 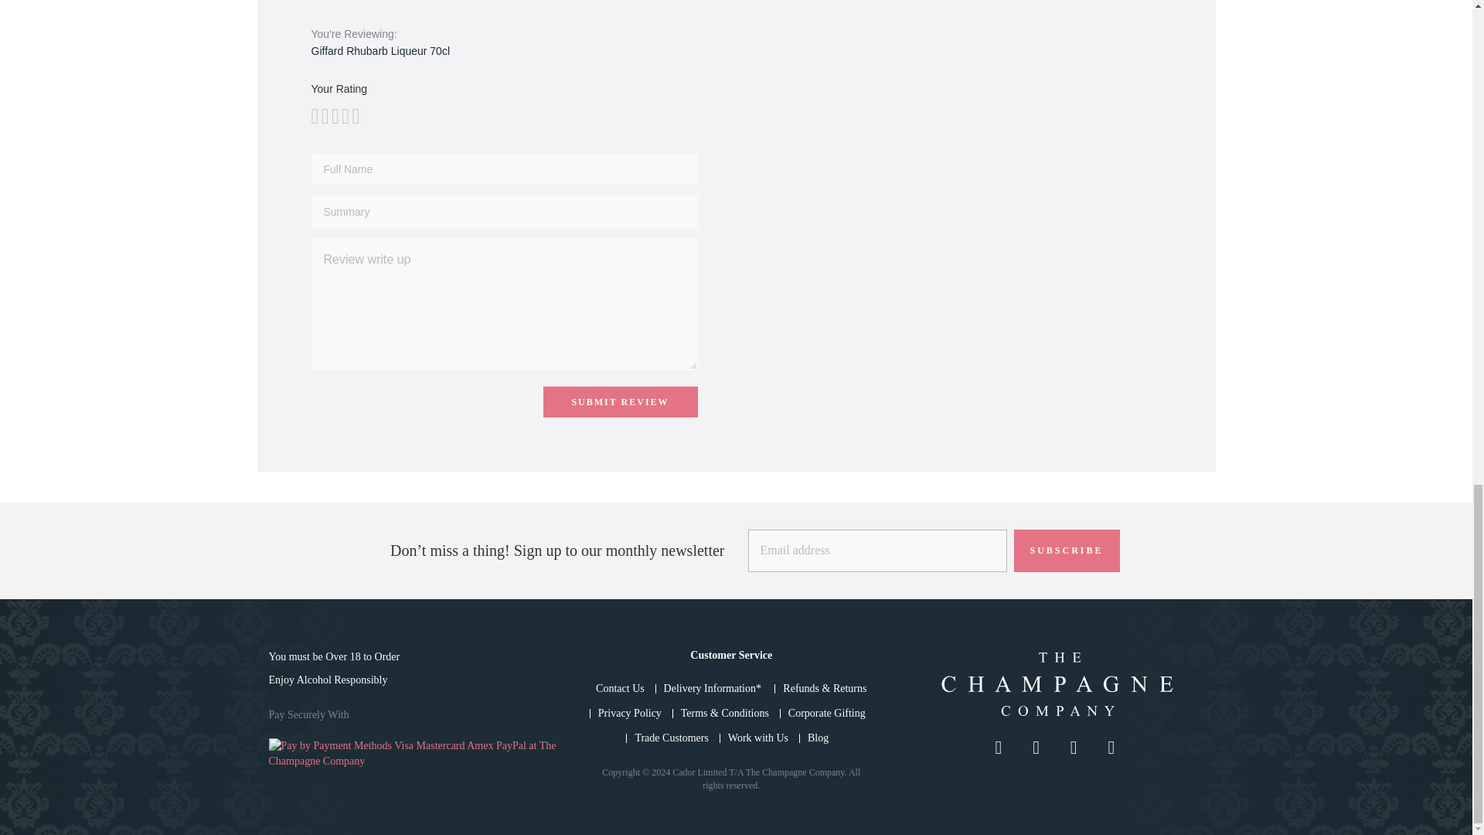 What do you see at coordinates (415, 761) in the screenshot?
I see `Payment Methods at The Champagne Company` at bounding box center [415, 761].